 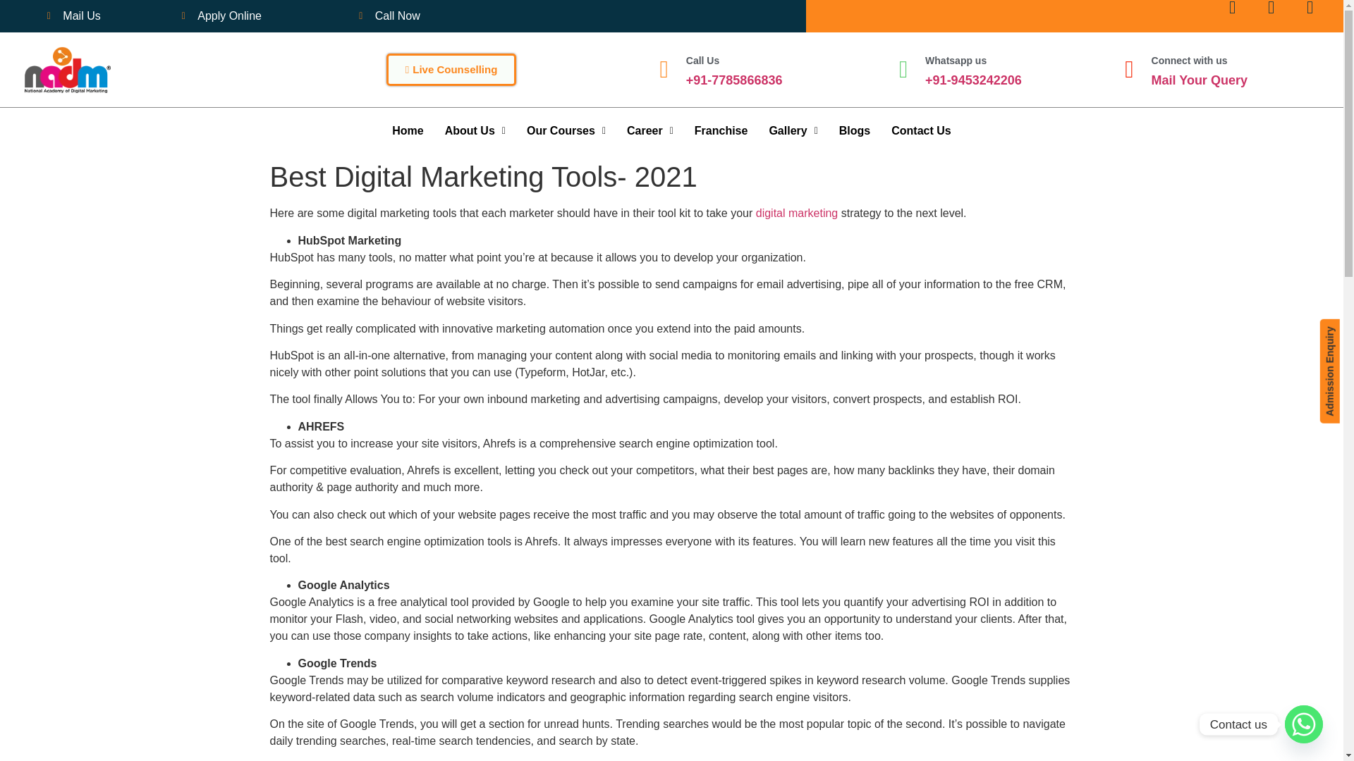 What do you see at coordinates (855, 131) in the screenshot?
I see `Blogs` at bounding box center [855, 131].